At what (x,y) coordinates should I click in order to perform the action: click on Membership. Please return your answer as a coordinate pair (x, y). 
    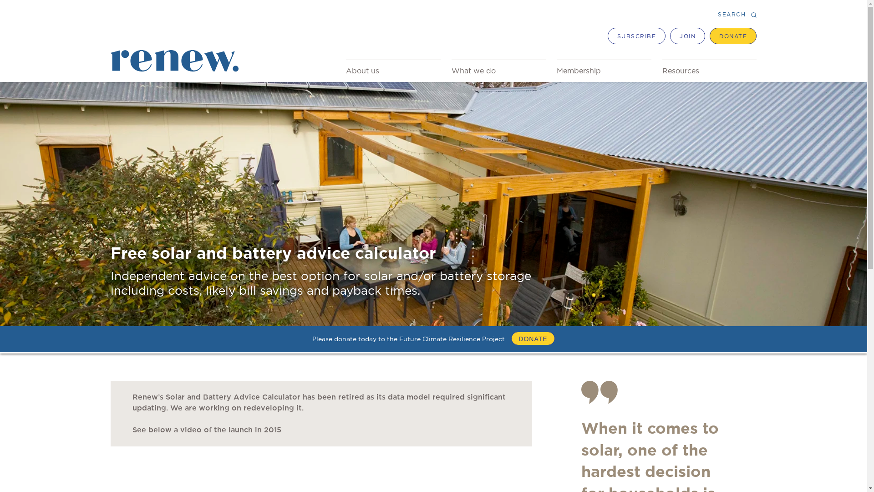
    Looking at the image, I should click on (604, 71).